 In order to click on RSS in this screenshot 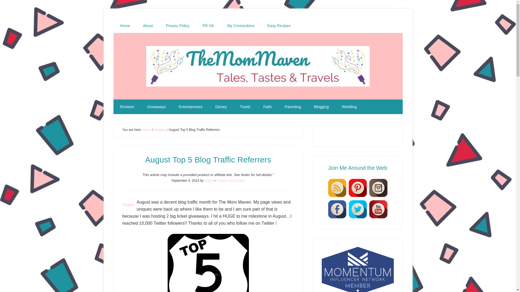, I will do `click(337, 188)`.